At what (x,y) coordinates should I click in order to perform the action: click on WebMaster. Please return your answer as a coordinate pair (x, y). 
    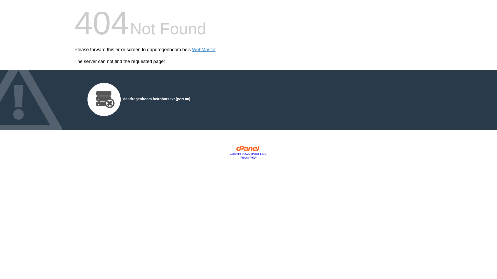
    Looking at the image, I should click on (204, 50).